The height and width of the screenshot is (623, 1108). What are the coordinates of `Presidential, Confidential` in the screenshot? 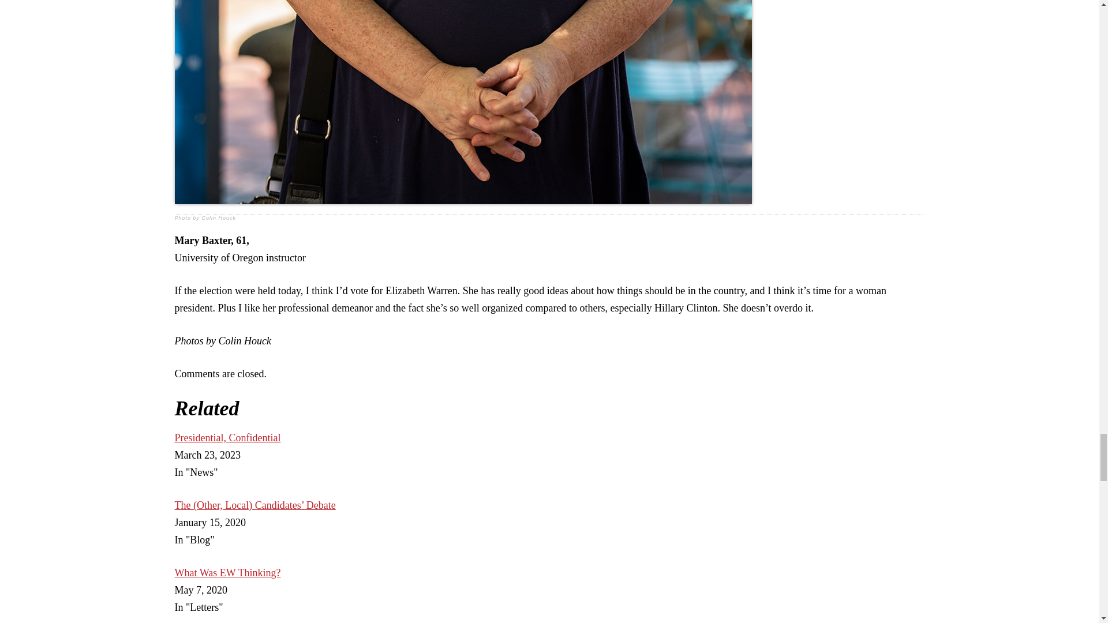 It's located at (227, 437).